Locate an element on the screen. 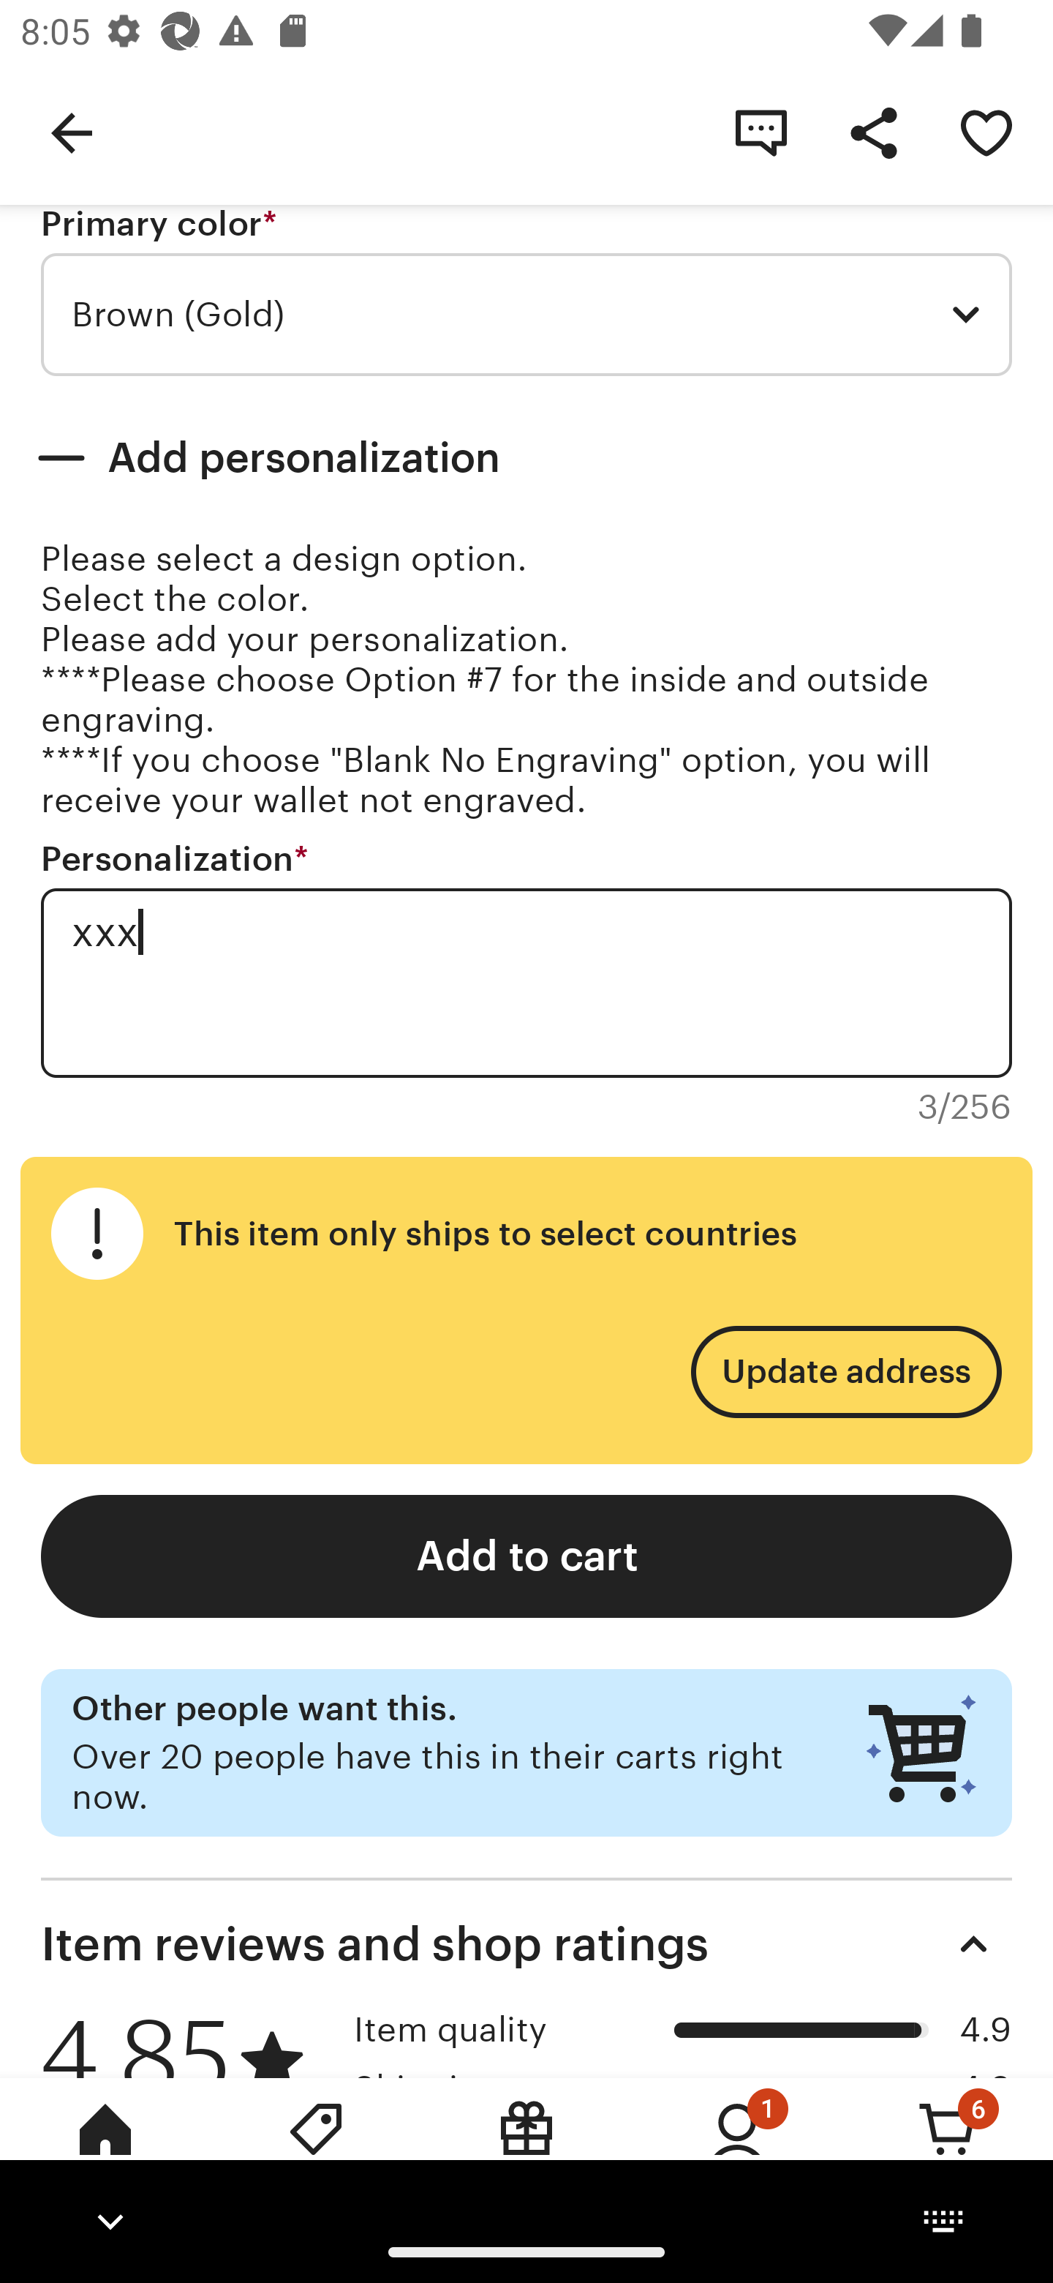 The width and height of the screenshot is (1053, 2283). Primary color * Required Brown (Gold) is located at coordinates (526, 290).